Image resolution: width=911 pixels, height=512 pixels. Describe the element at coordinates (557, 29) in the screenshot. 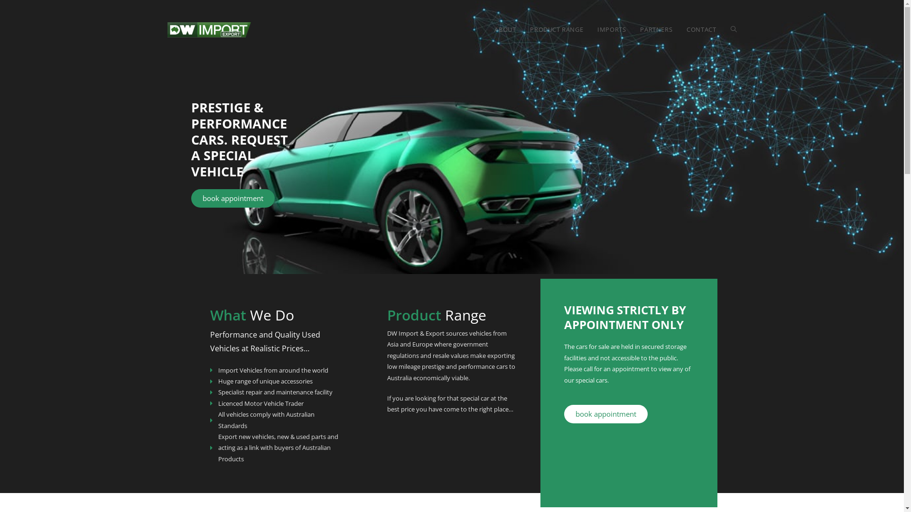

I see `PRODUCT RANGE` at that location.